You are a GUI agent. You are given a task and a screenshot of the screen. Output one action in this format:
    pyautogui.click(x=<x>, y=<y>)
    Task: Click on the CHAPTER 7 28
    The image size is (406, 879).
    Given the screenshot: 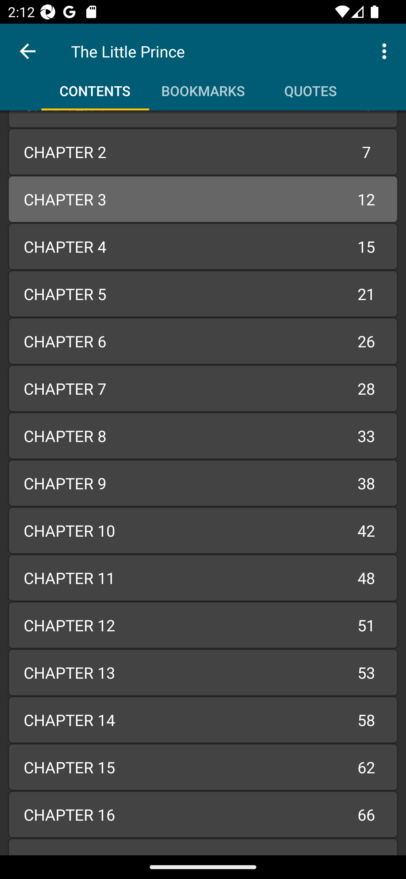 What is the action you would take?
    pyautogui.click(x=203, y=388)
    